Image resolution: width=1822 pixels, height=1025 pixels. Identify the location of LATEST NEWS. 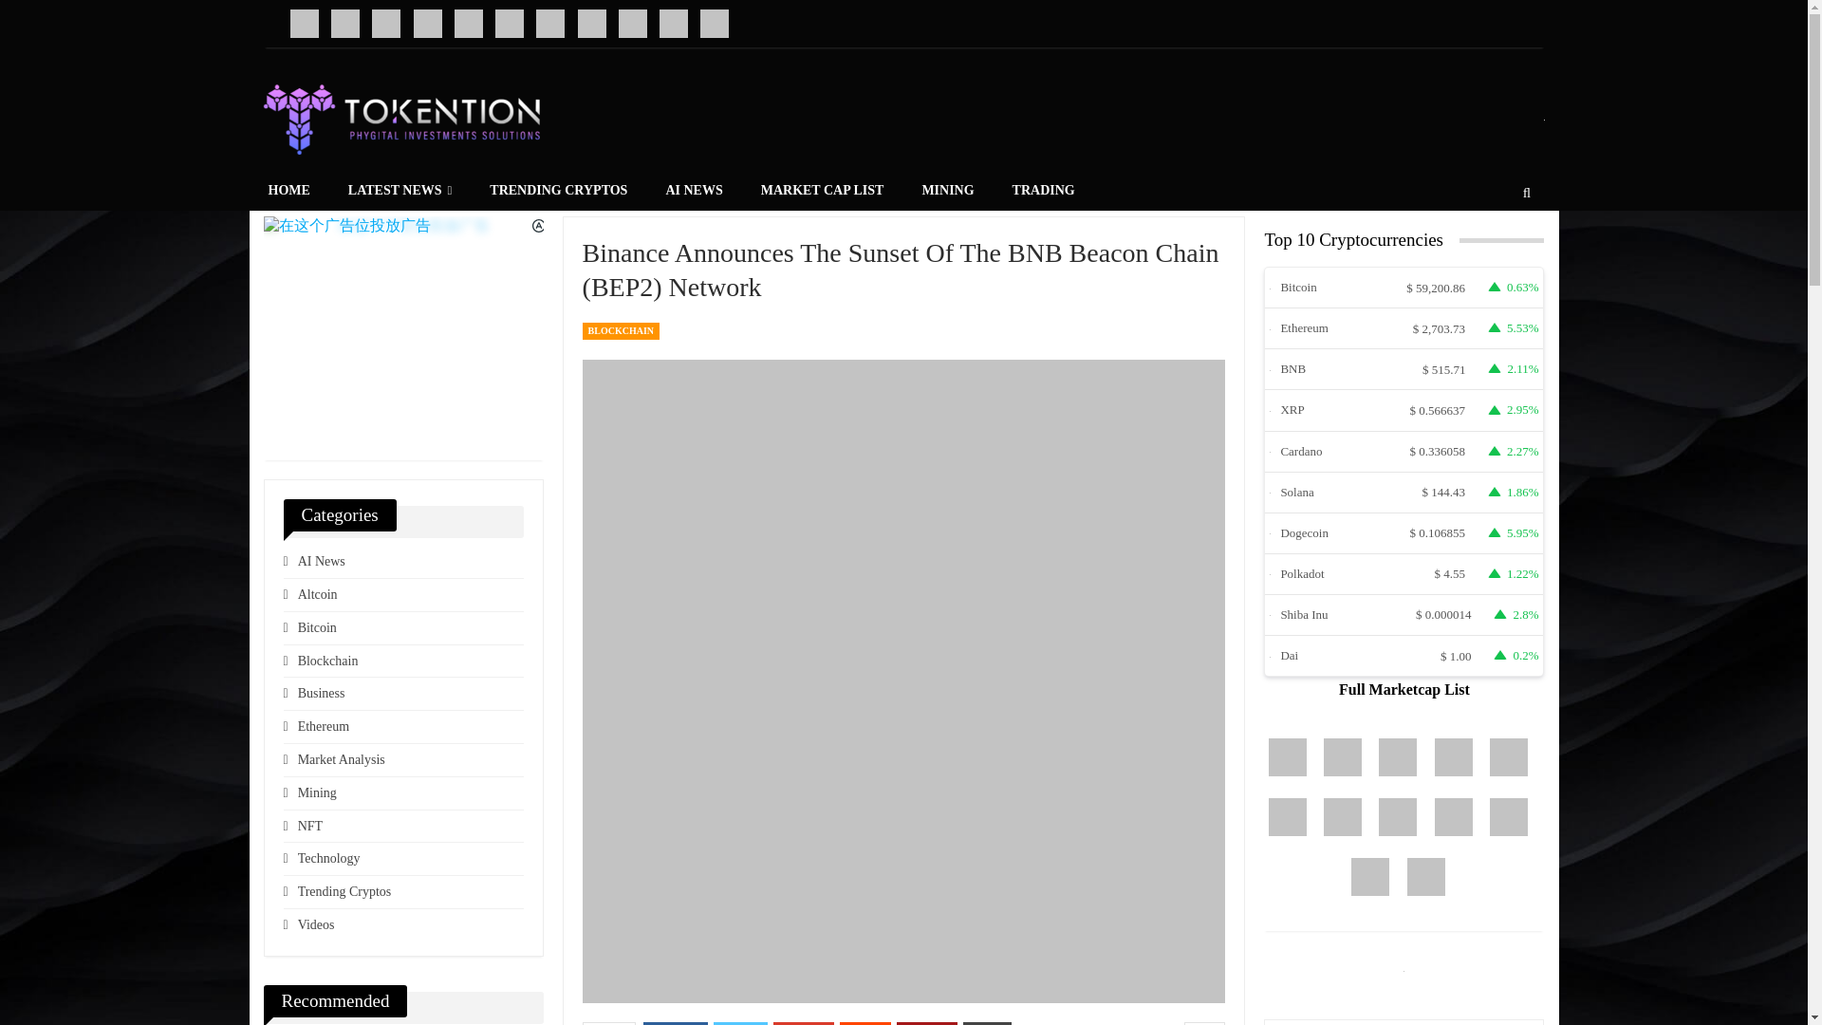
(400, 191).